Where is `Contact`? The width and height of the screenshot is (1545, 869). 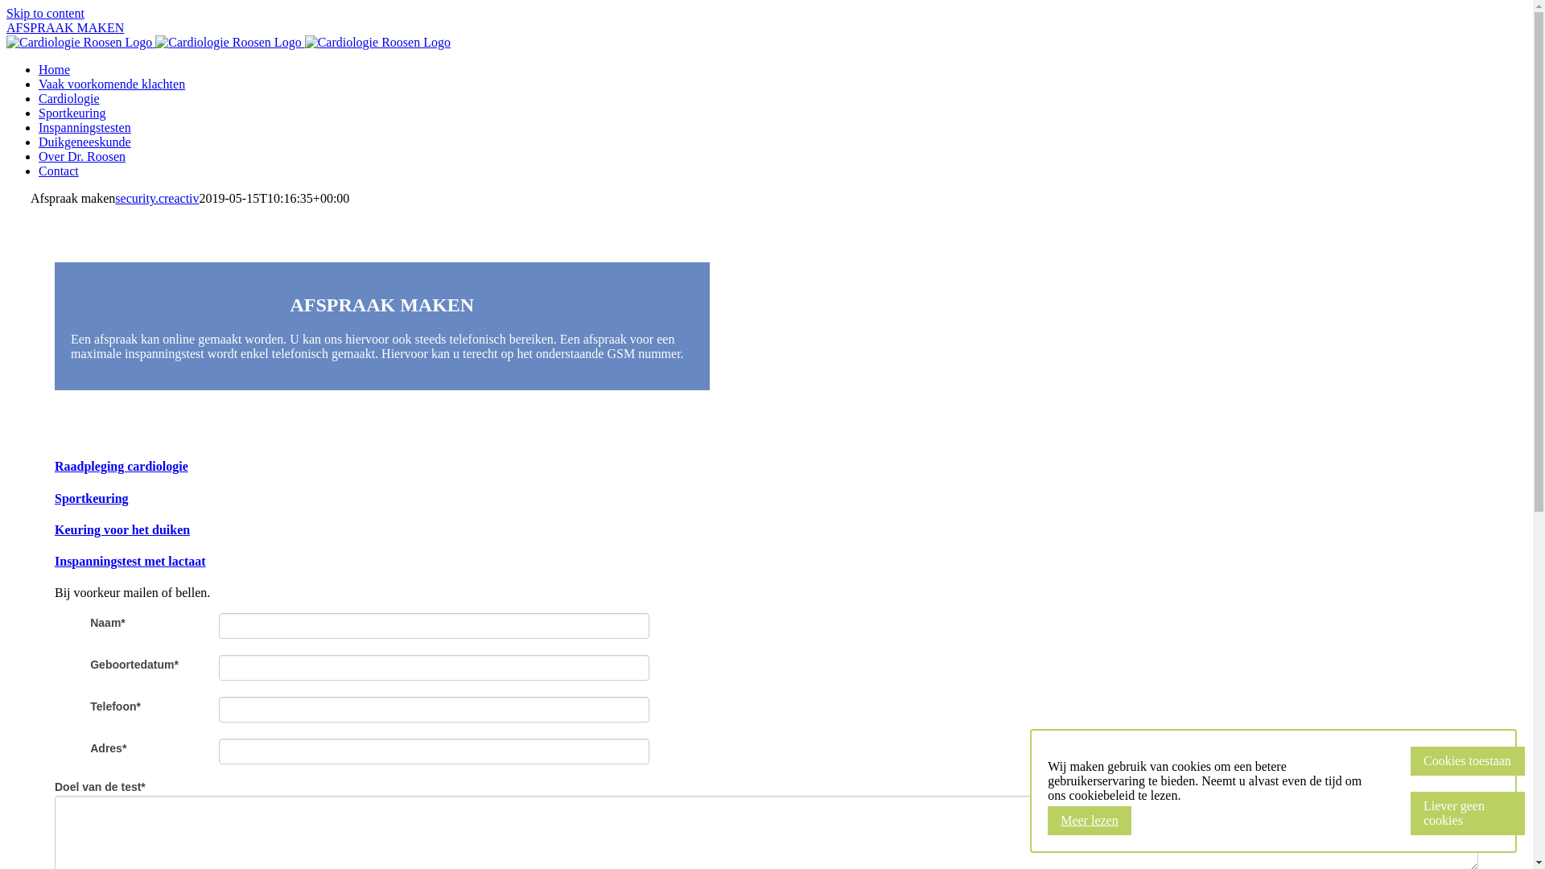 Contact is located at coordinates (59, 171).